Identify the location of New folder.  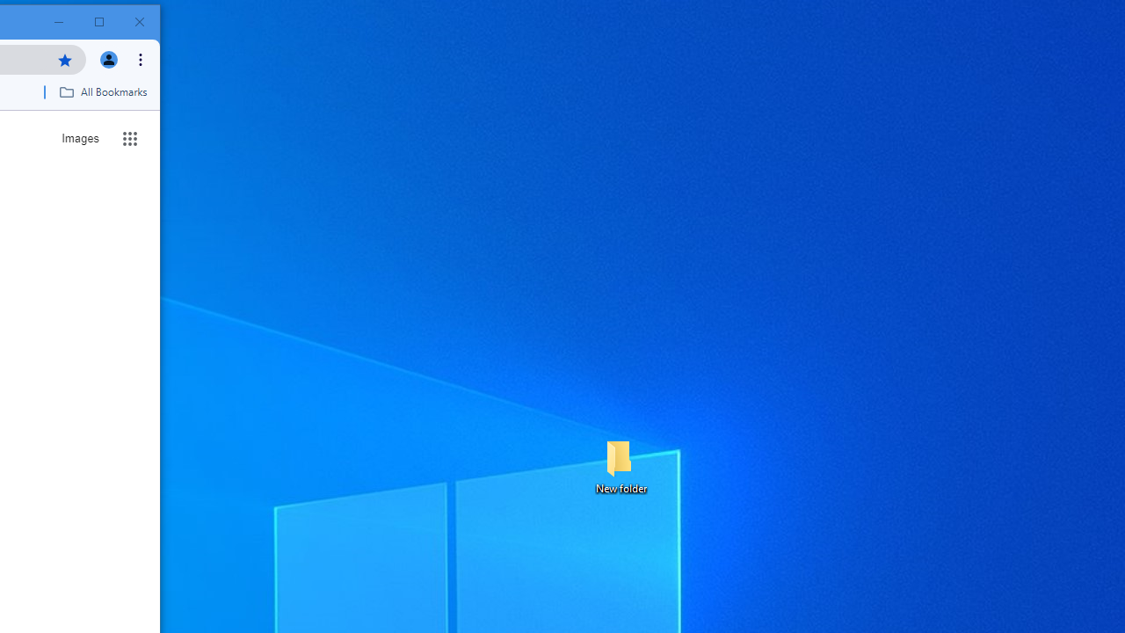
(621, 466).